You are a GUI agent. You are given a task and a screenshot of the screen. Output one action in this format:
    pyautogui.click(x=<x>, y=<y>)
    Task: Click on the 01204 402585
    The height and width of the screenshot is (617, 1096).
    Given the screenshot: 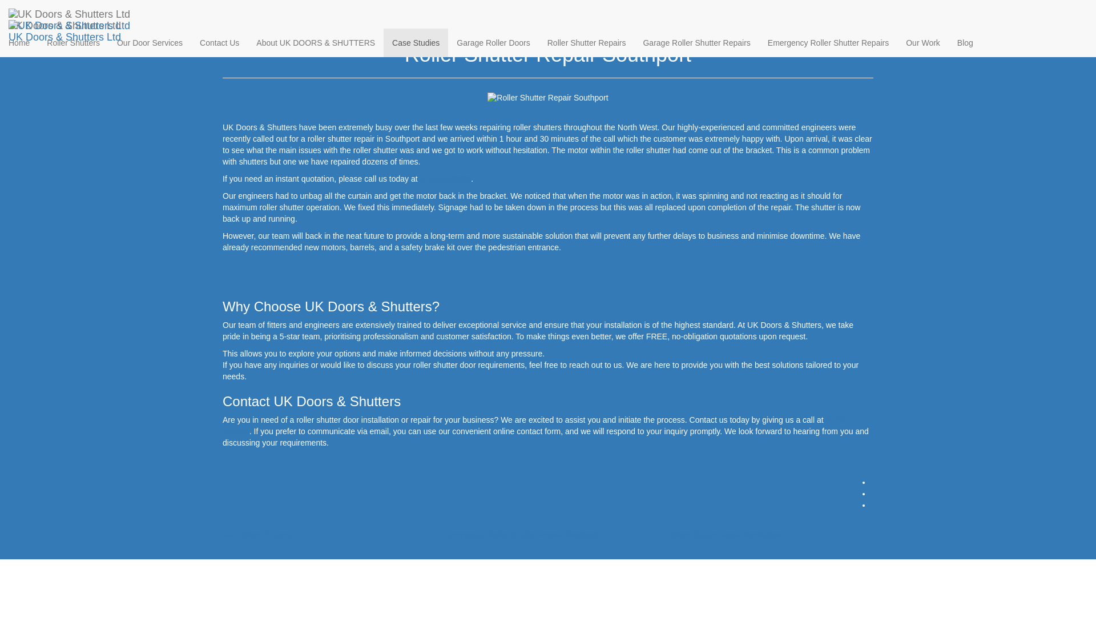 What is the action you would take?
    pyautogui.click(x=445, y=178)
    